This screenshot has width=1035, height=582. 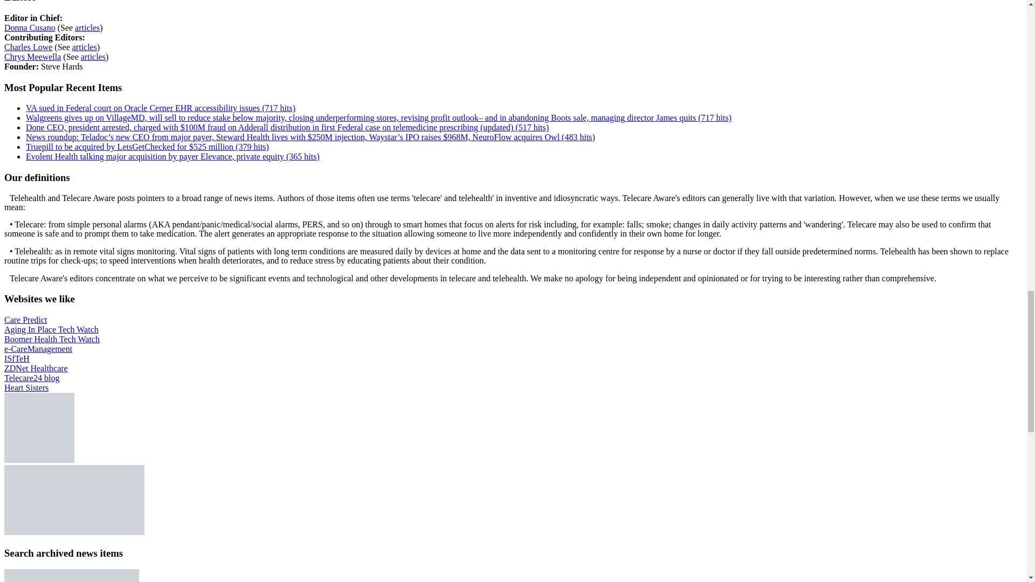 What do you see at coordinates (31, 378) in the screenshot?
I see `telecare24 blog` at bounding box center [31, 378].